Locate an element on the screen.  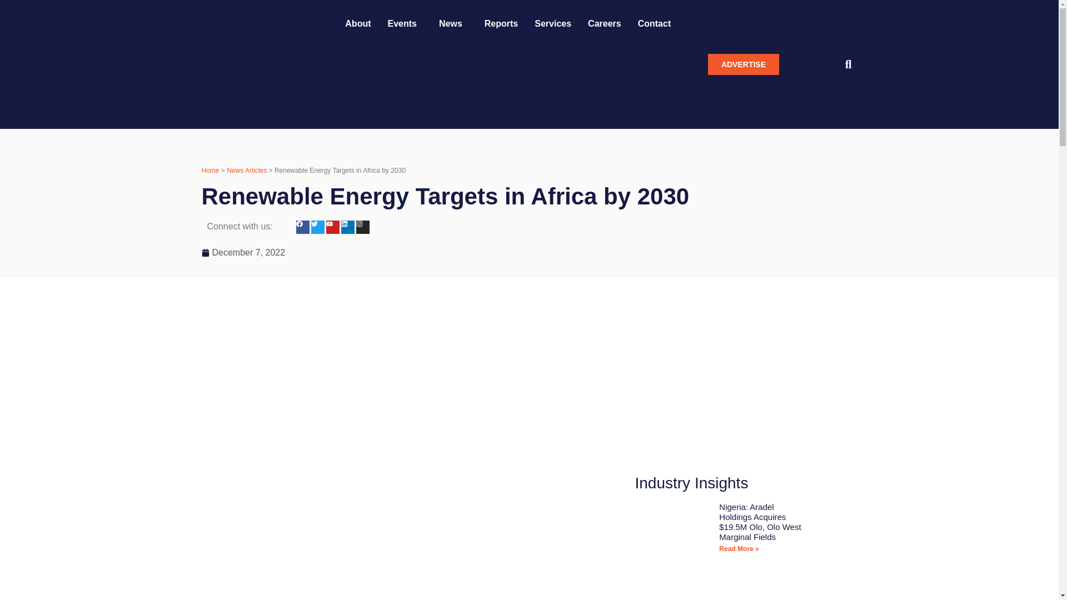
News Articles is located at coordinates (247, 171).